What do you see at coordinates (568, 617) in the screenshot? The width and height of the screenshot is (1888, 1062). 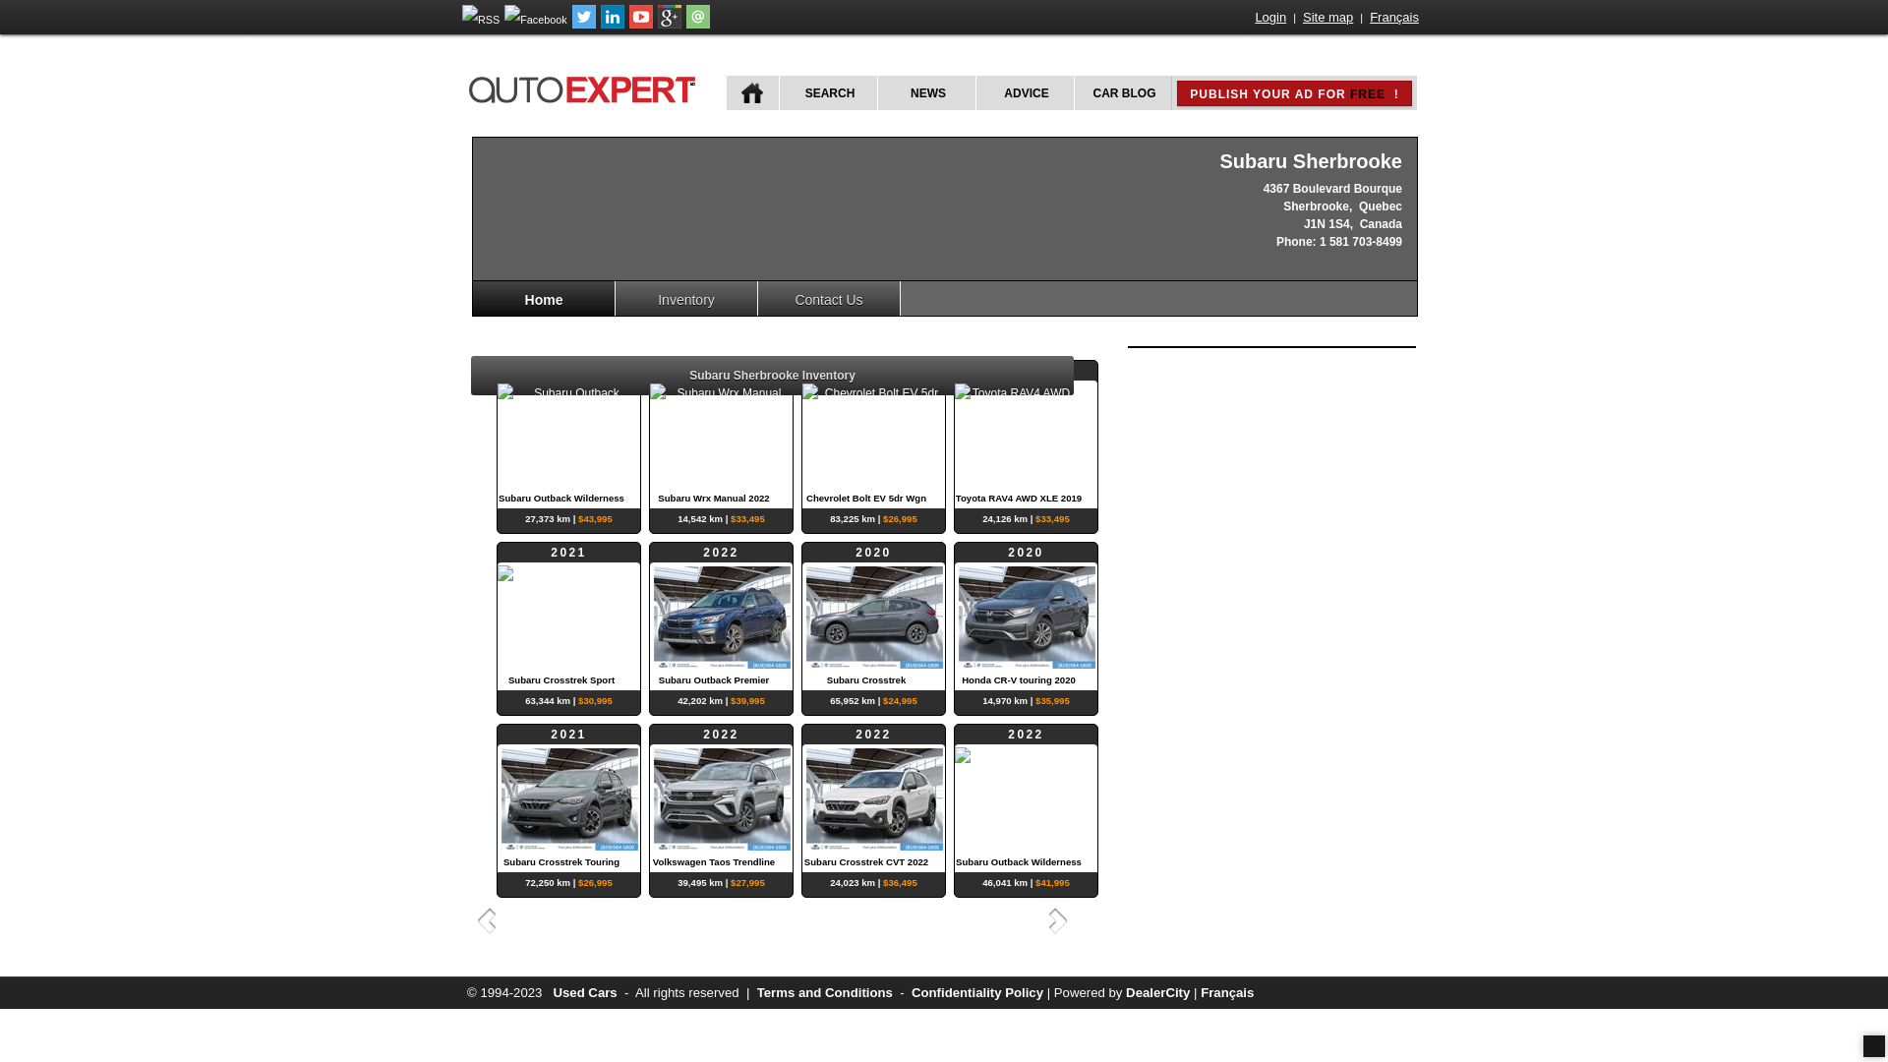 I see `2021
Subaru Crosstrek Sport CVT 2021
63,344 km | $30,995` at bounding box center [568, 617].